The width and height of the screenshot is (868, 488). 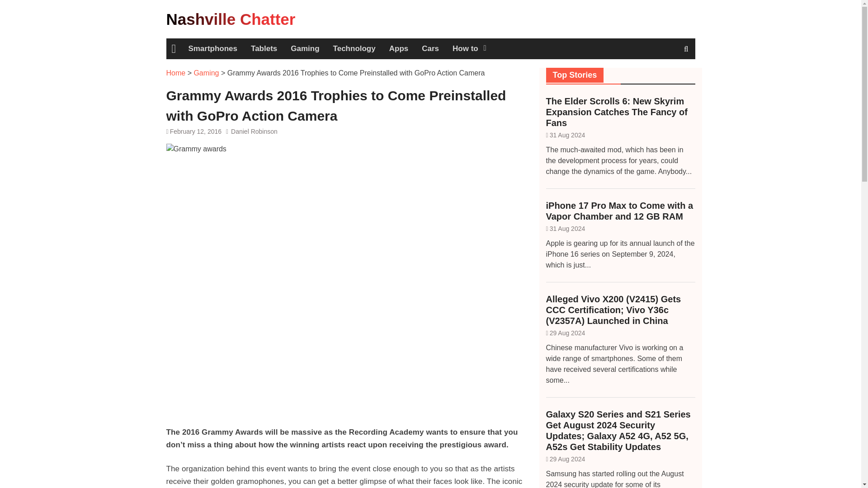 What do you see at coordinates (430, 49) in the screenshot?
I see `Cars` at bounding box center [430, 49].